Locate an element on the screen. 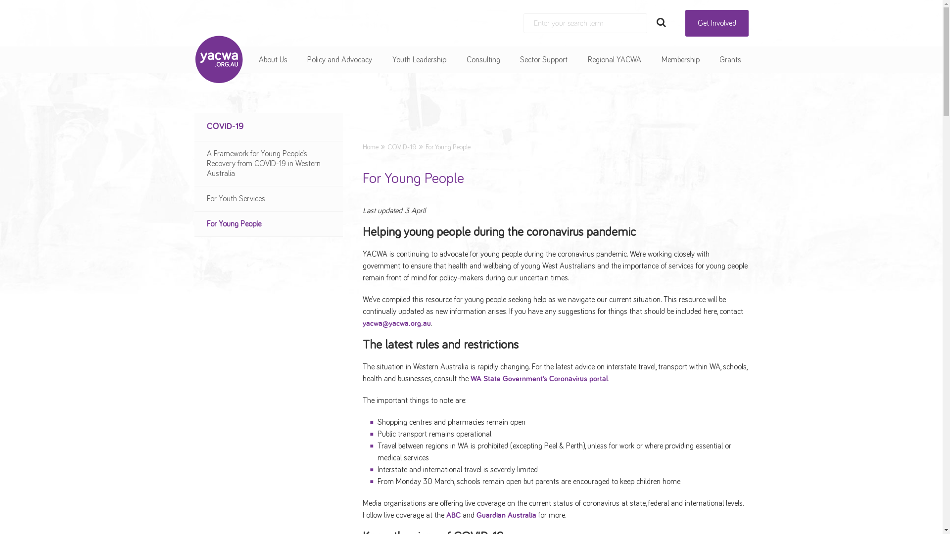 Image resolution: width=950 pixels, height=534 pixels. COVID-19 is located at coordinates (402, 147).